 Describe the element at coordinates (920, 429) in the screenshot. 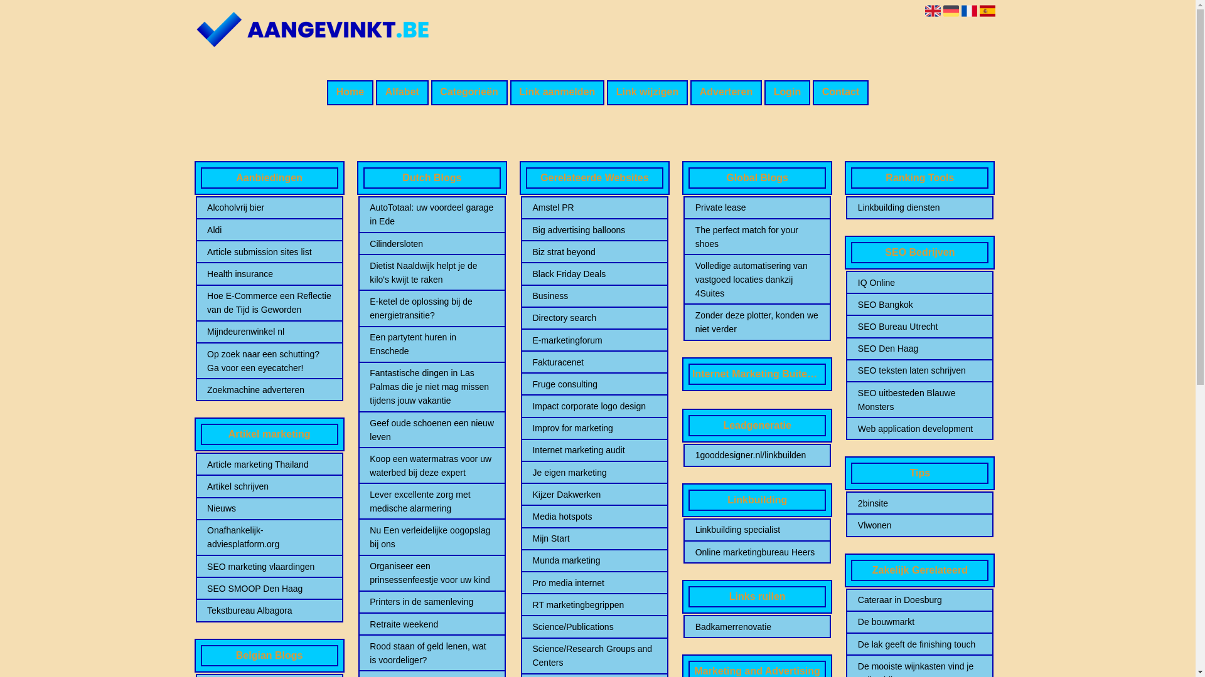

I see `Web application development` at that location.